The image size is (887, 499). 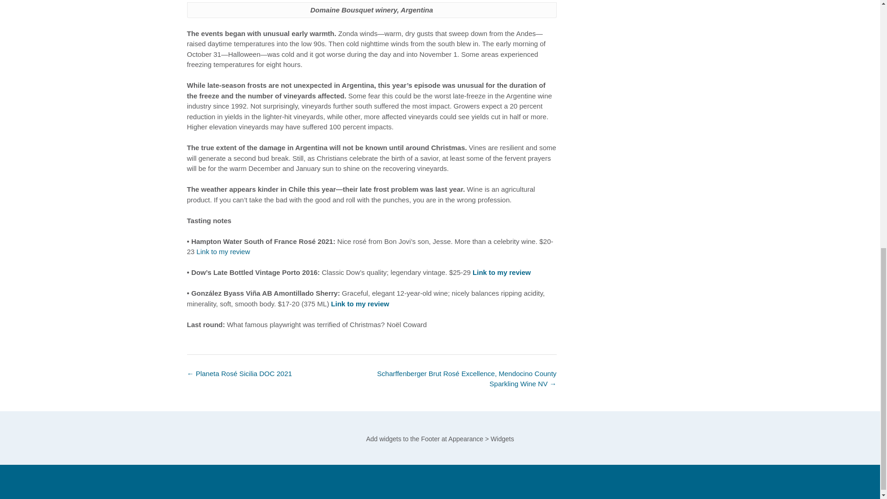 I want to click on Link to my review, so click(x=360, y=303).